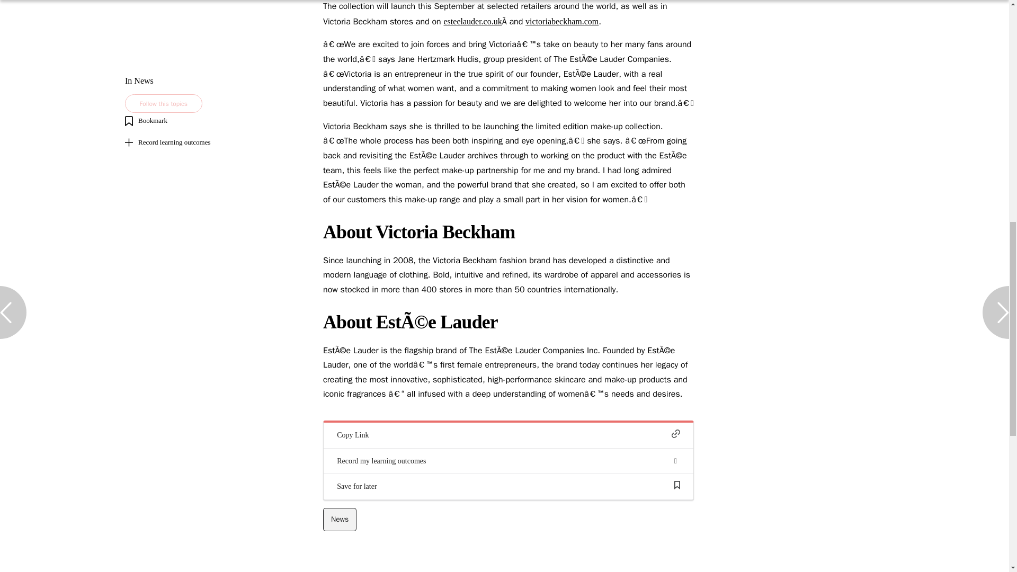  Describe the element at coordinates (472, 21) in the screenshot. I see `esteelauder.co.uk` at that location.